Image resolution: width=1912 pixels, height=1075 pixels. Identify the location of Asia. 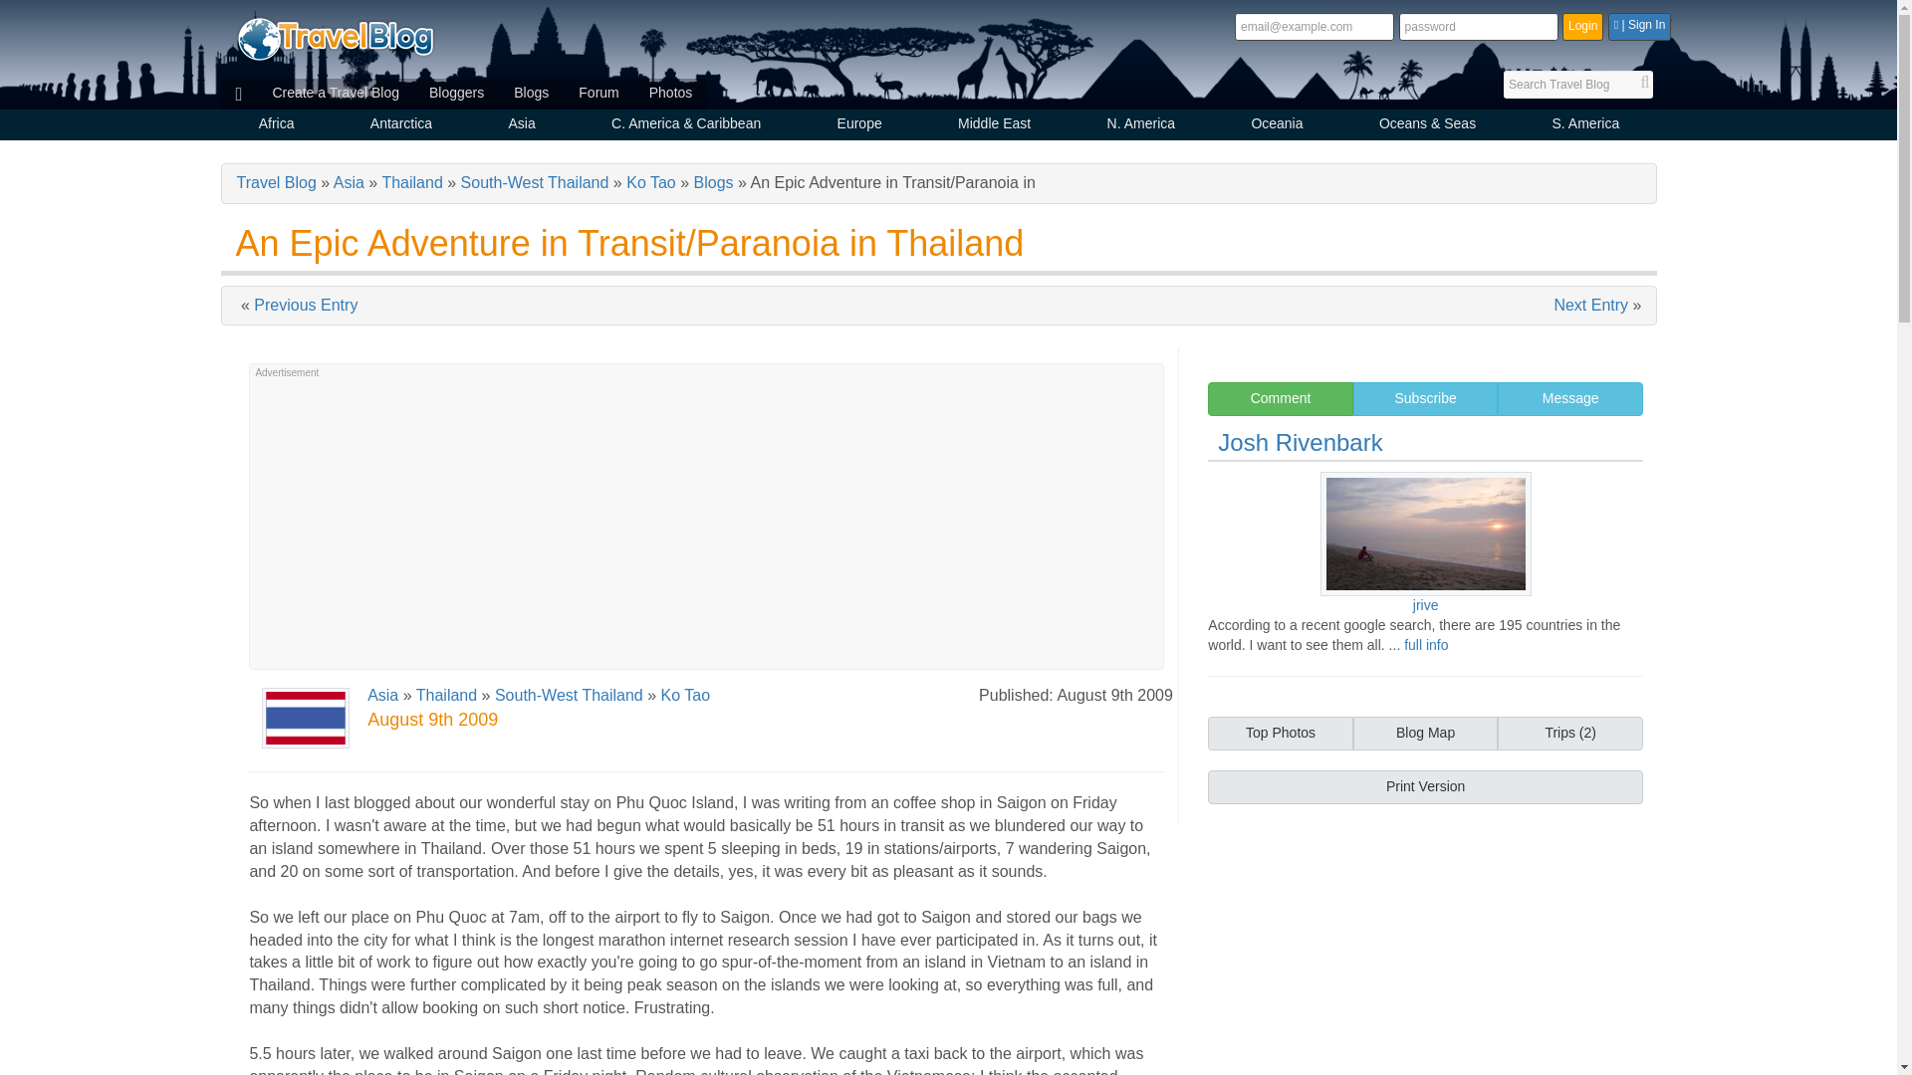
(522, 125).